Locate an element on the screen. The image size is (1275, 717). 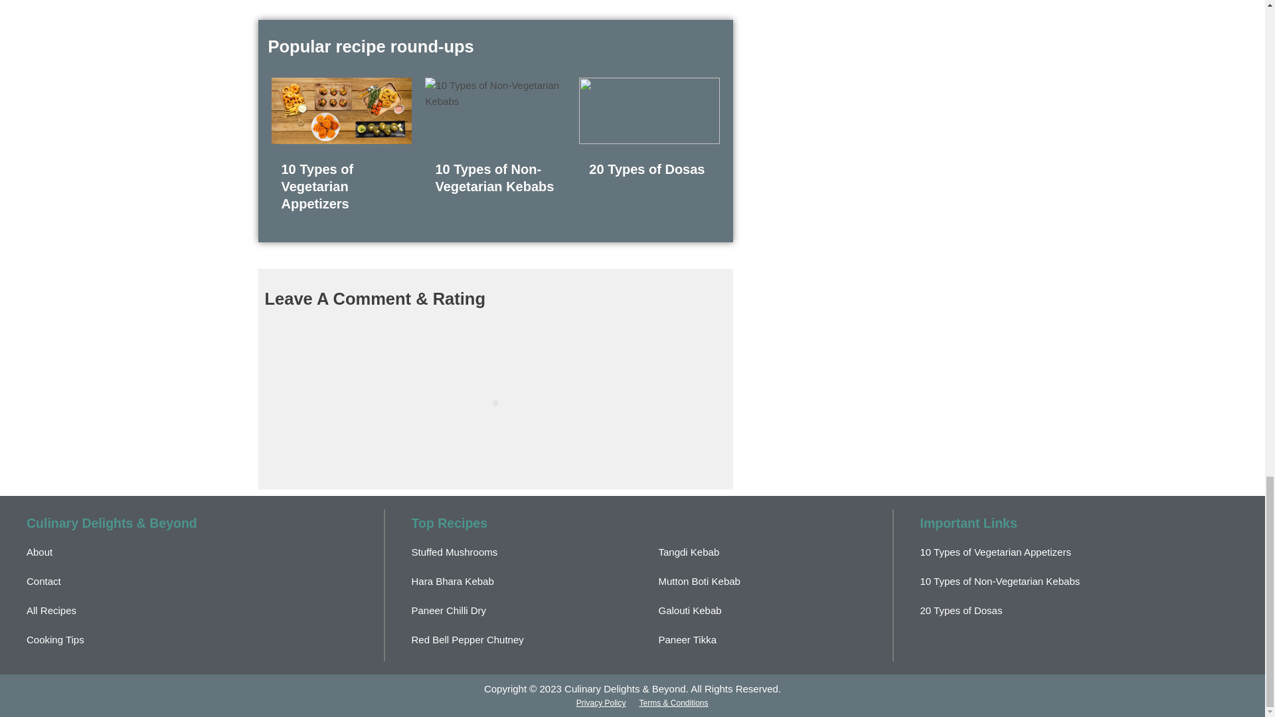
Red Bell Pepper Chutney is located at coordinates (467, 639).